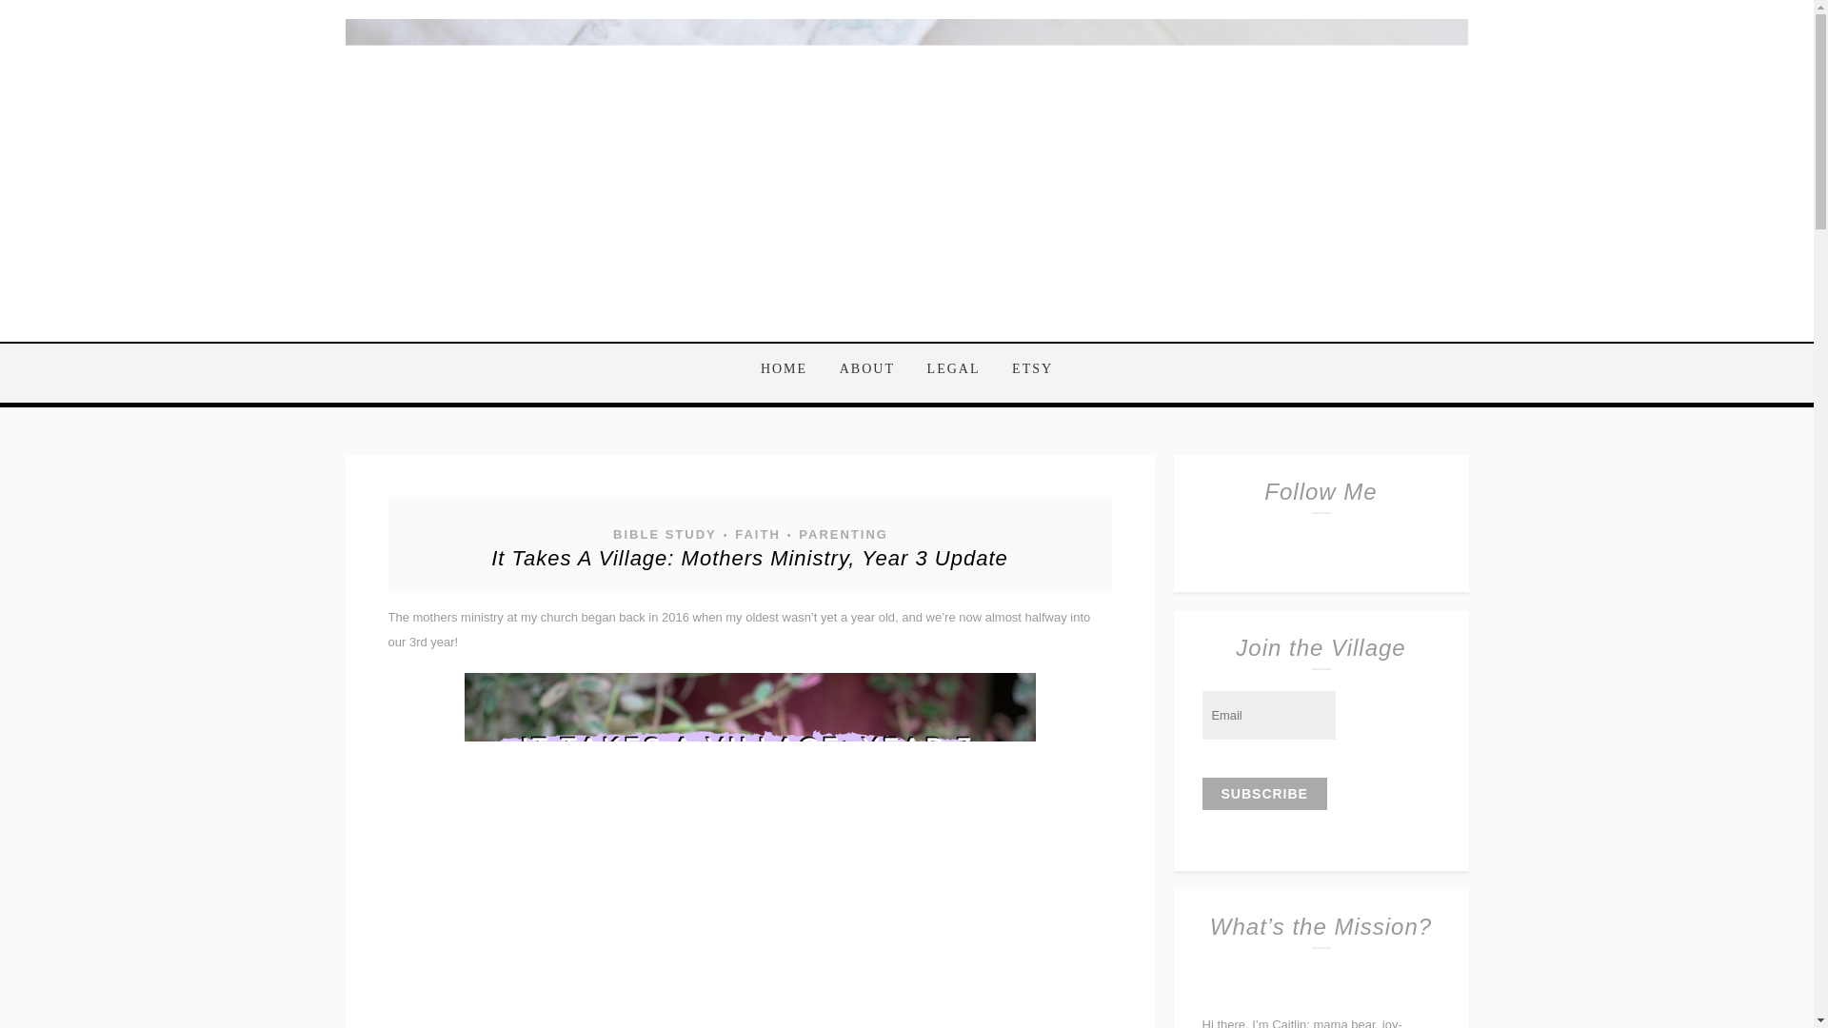  I want to click on PARENTING, so click(842, 534).